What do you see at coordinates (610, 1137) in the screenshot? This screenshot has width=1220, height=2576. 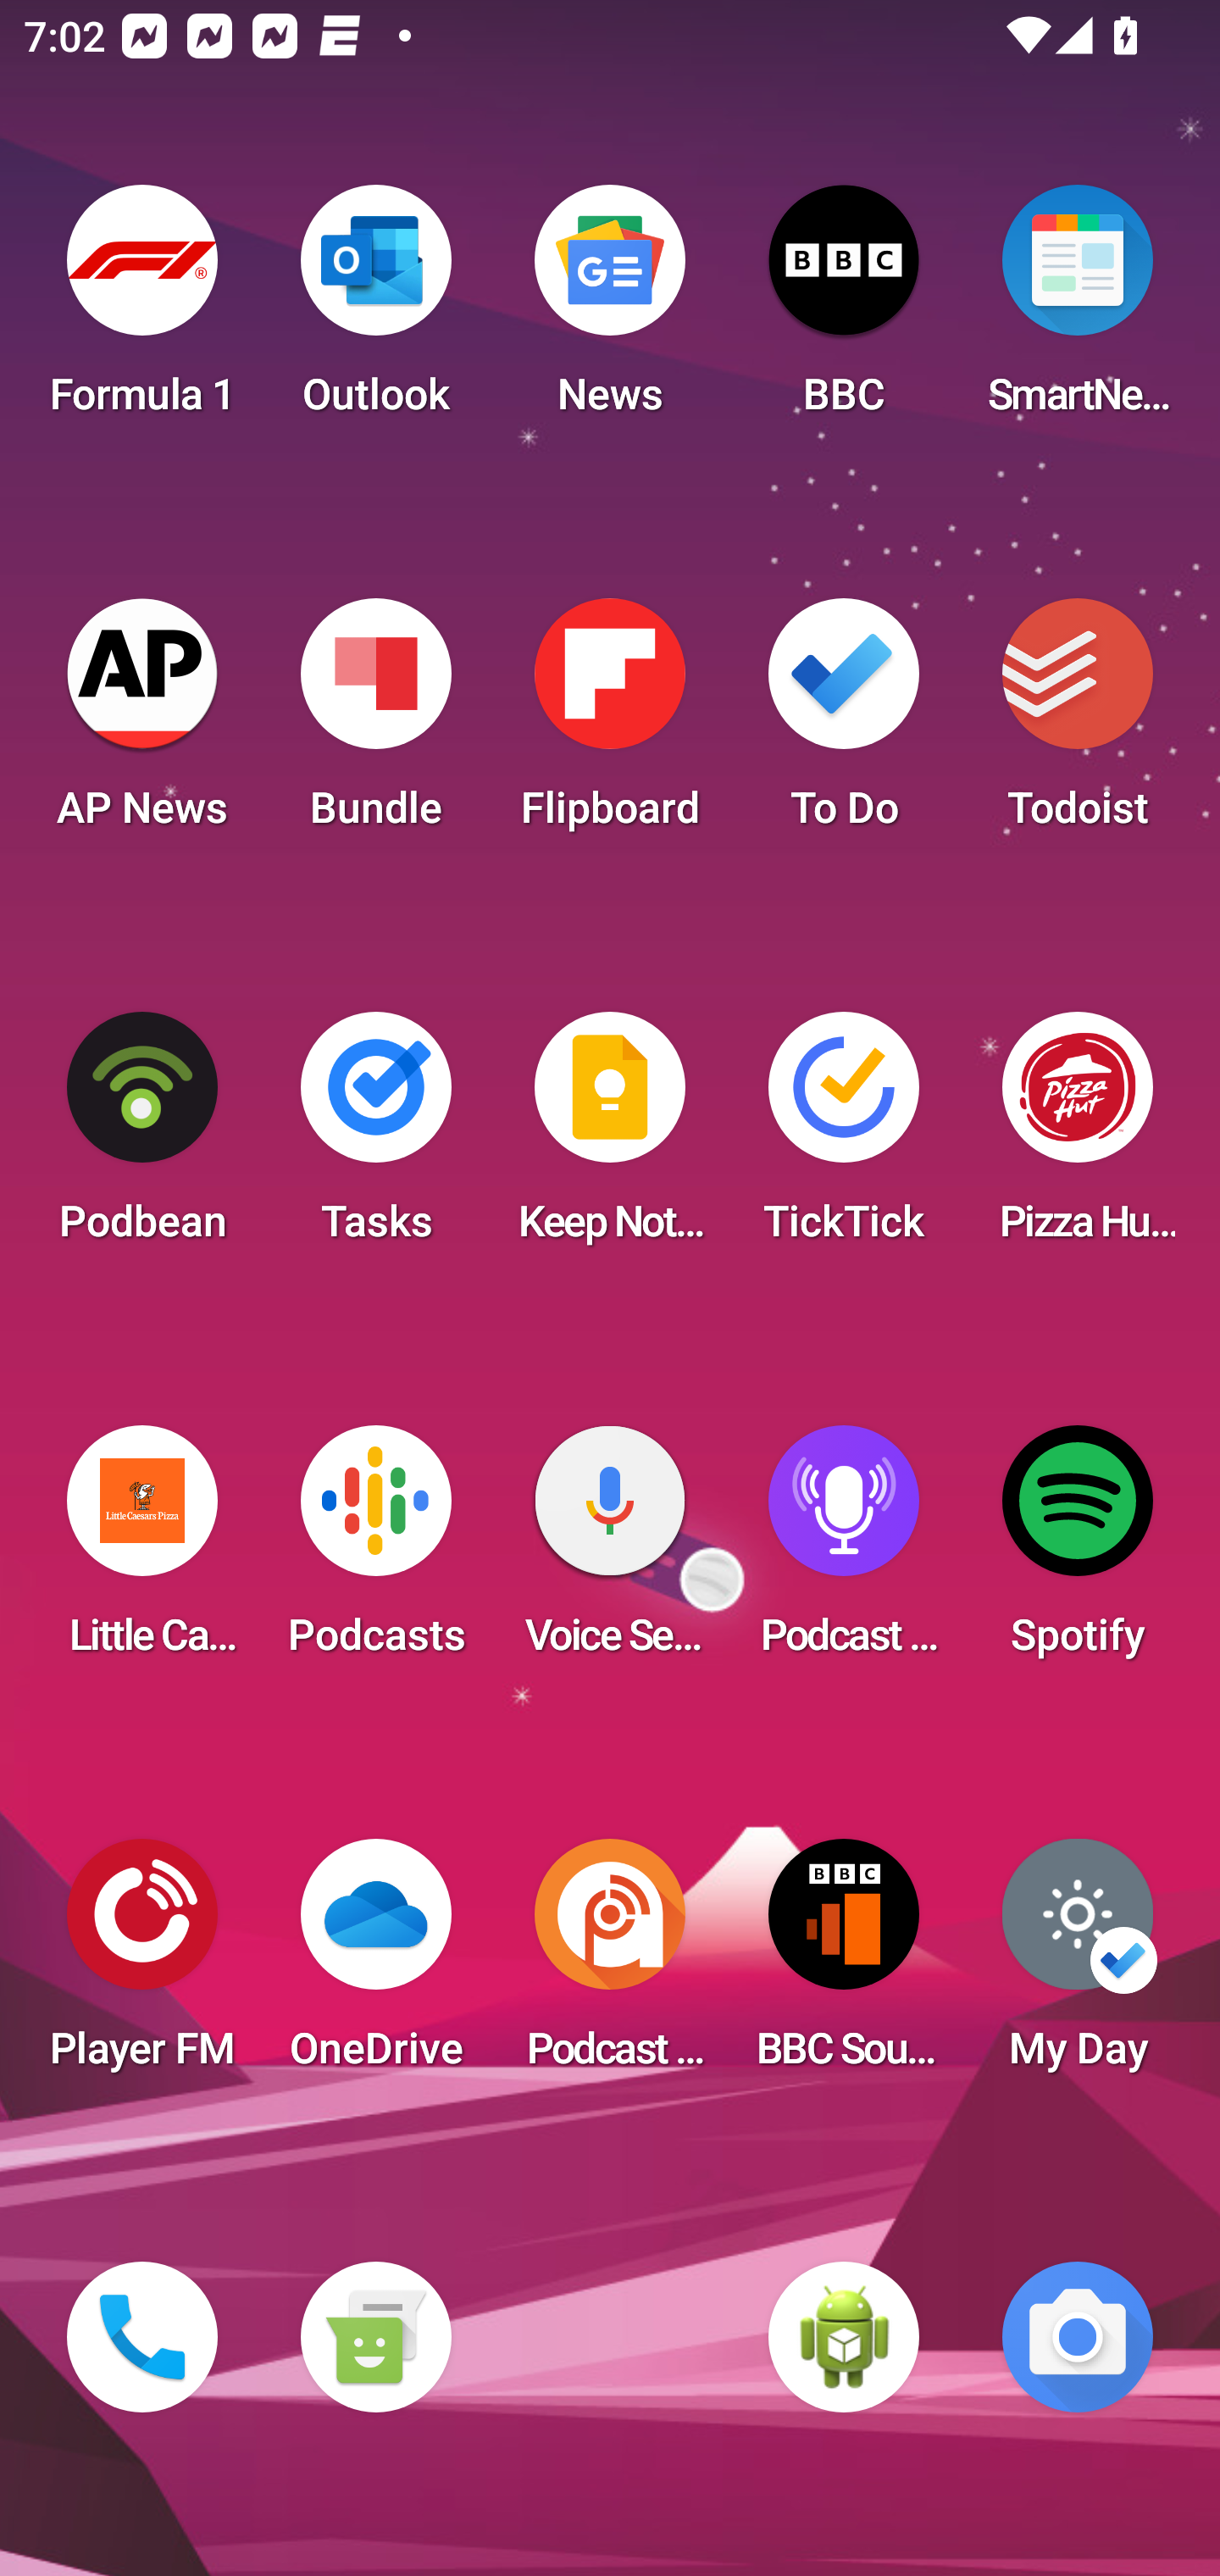 I see `Keep Notes` at bounding box center [610, 1137].